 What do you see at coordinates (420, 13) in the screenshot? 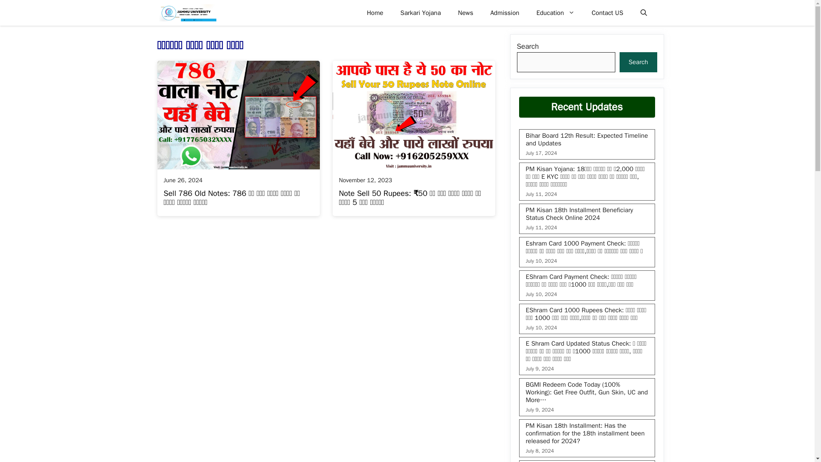
I see `Sarkari Yojana` at bounding box center [420, 13].